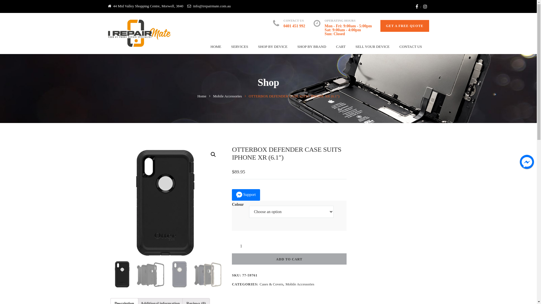 The width and height of the screenshot is (541, 304). What do you see at coordinates (273, 47) in the screenshot?
I see `SHOP BY DEVICE` at bounding box center [273, 47].